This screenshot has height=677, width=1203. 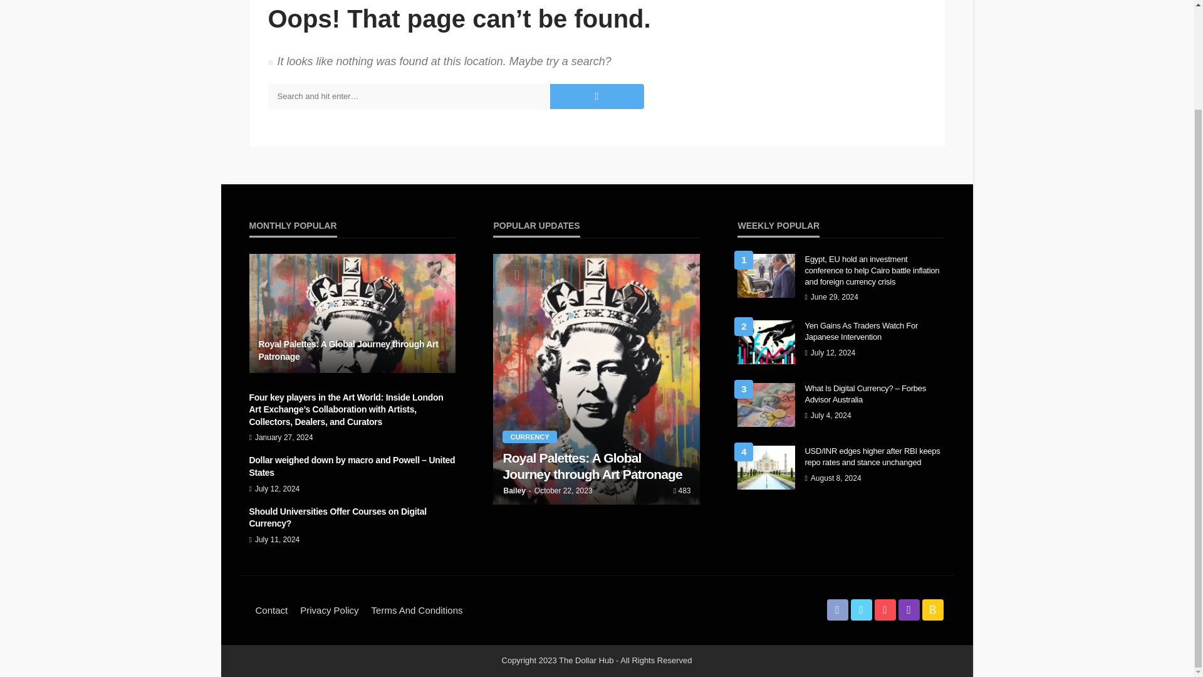 What do you see at coordinates (529, 436) in the screenshot?
I see `CURRENCY` at bounding box center [529, 436].